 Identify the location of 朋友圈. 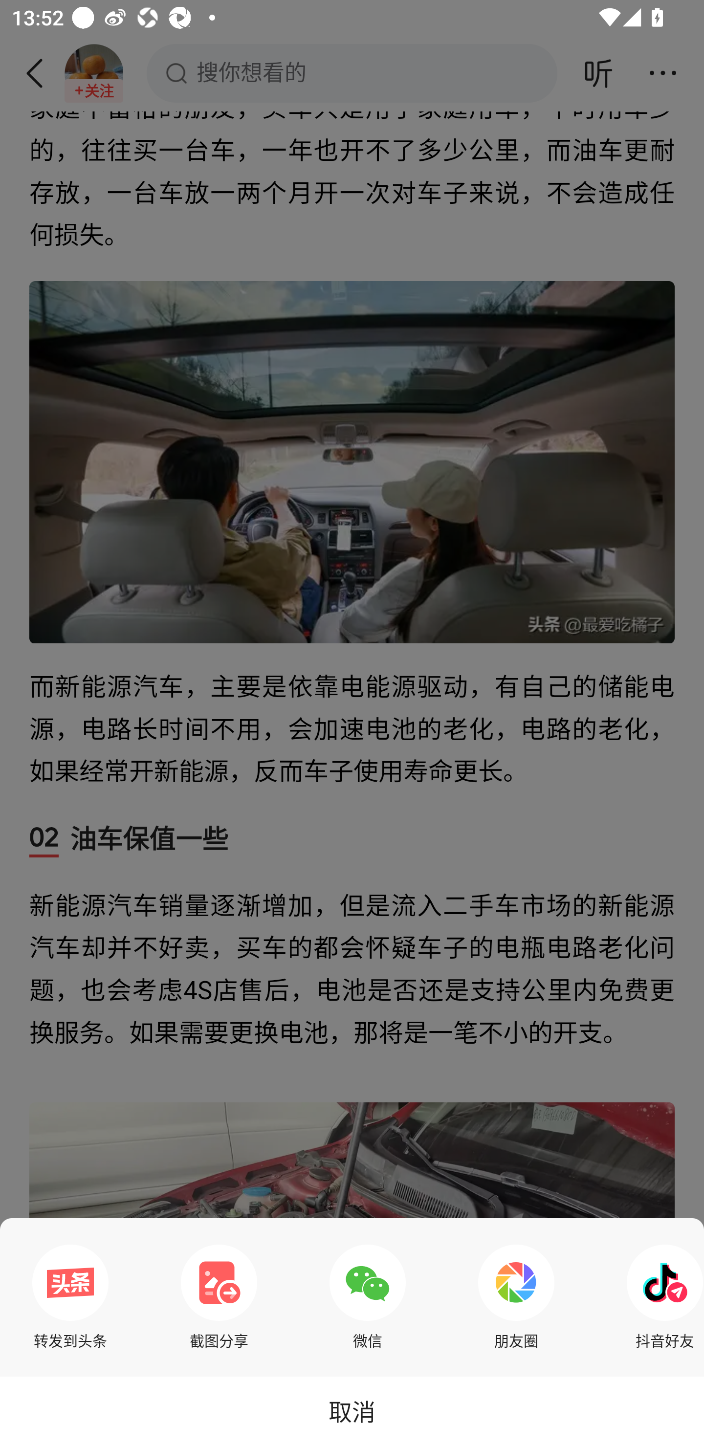
(516, 1297).